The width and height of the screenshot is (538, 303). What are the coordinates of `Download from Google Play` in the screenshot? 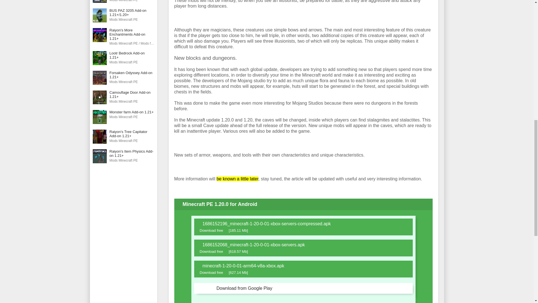 It's located at (303, 288).